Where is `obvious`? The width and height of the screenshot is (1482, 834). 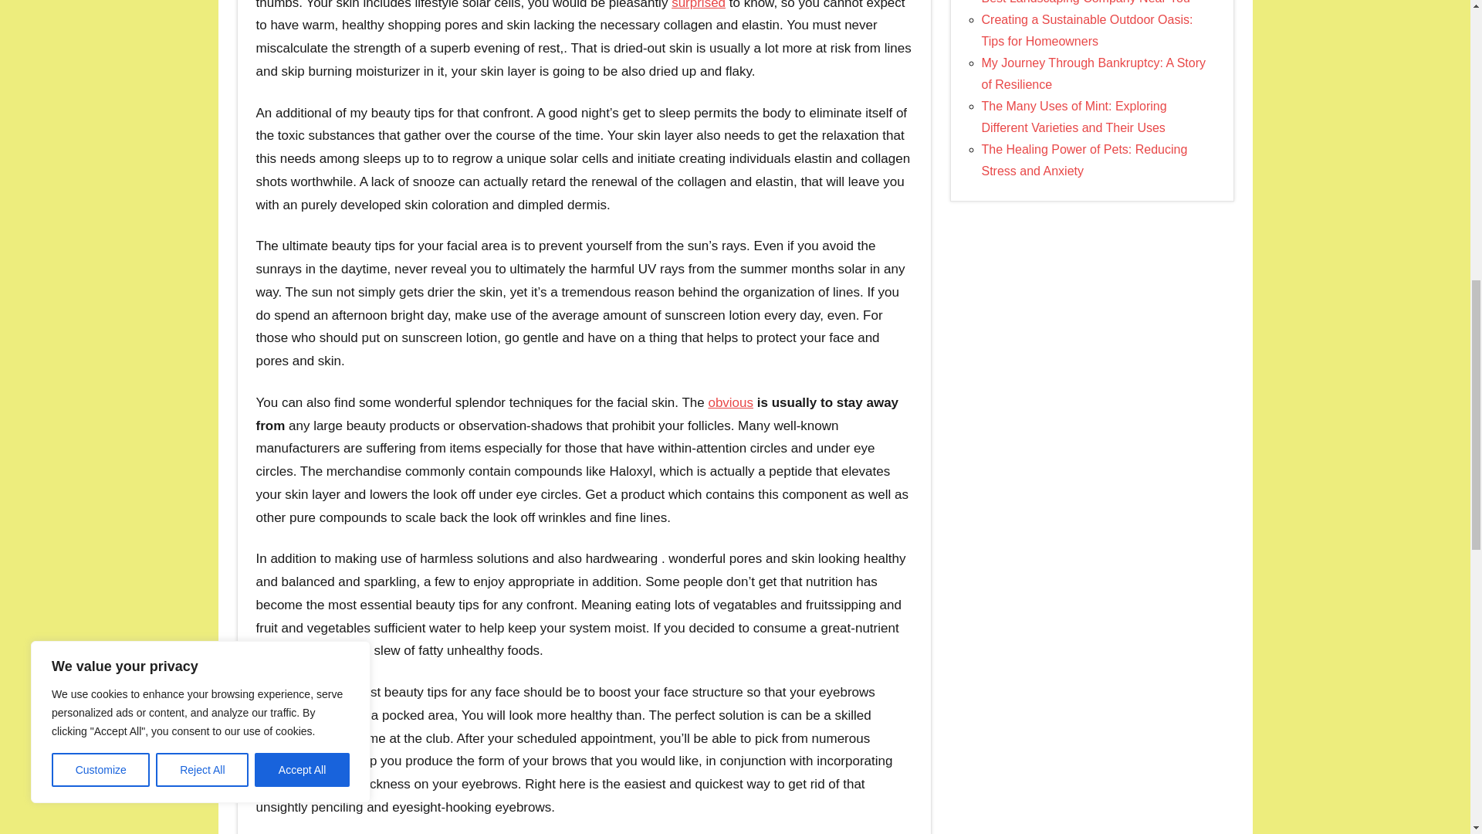
obvious is located at coordinates (730, 402).